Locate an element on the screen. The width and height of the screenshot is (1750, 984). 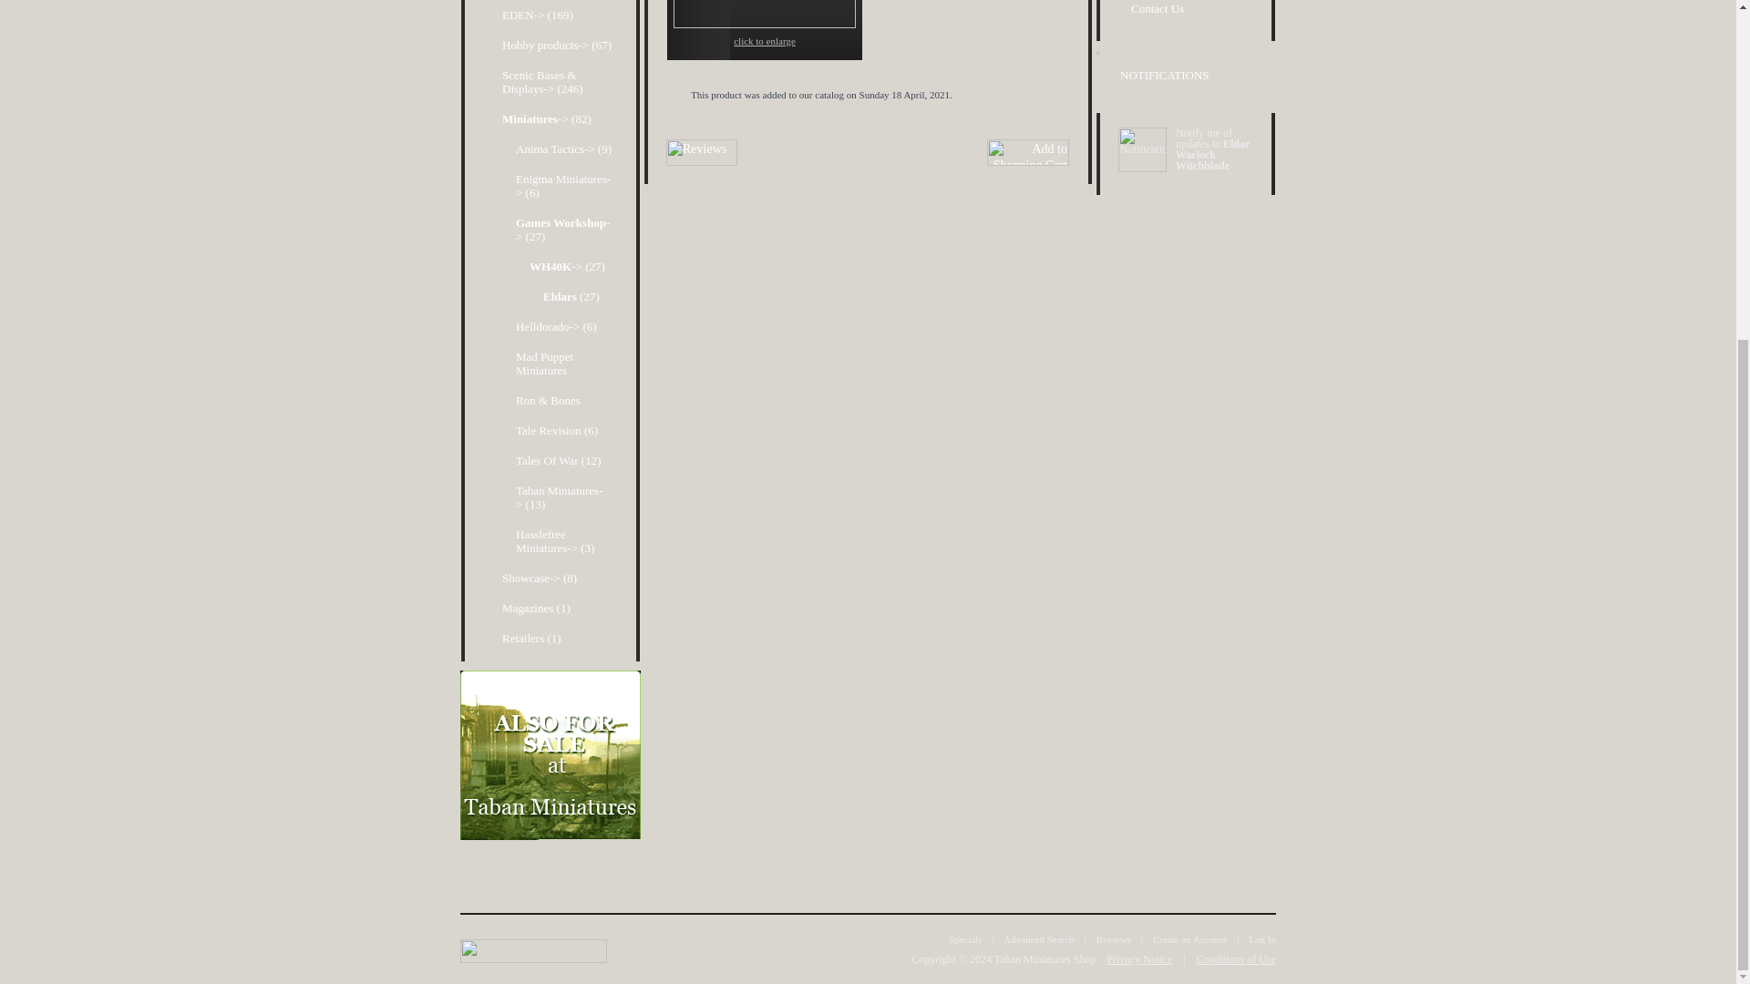
click to enlarge is located at coordinates (764, 29).